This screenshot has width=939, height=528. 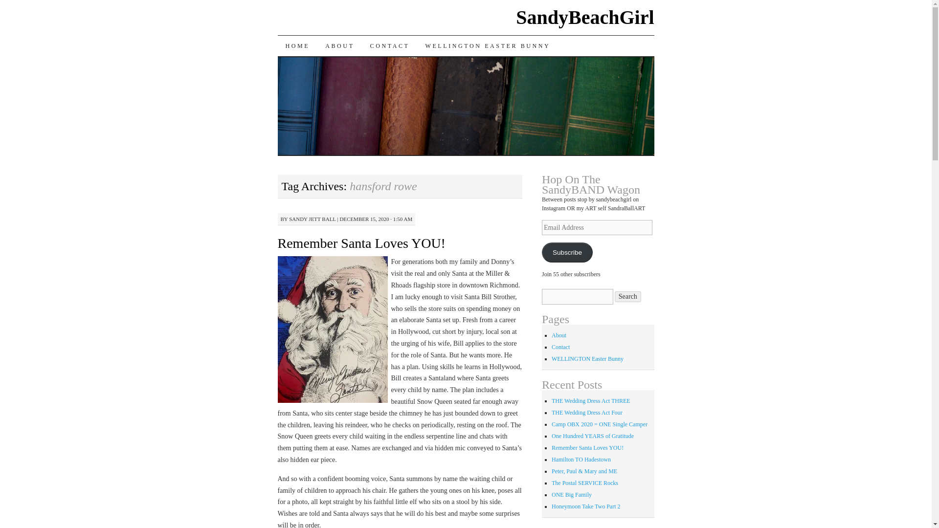 What do you see at coordinates (584, 17) in the screenshot?
I see `SandyBeachGirl` at bounding box center [584, 17].